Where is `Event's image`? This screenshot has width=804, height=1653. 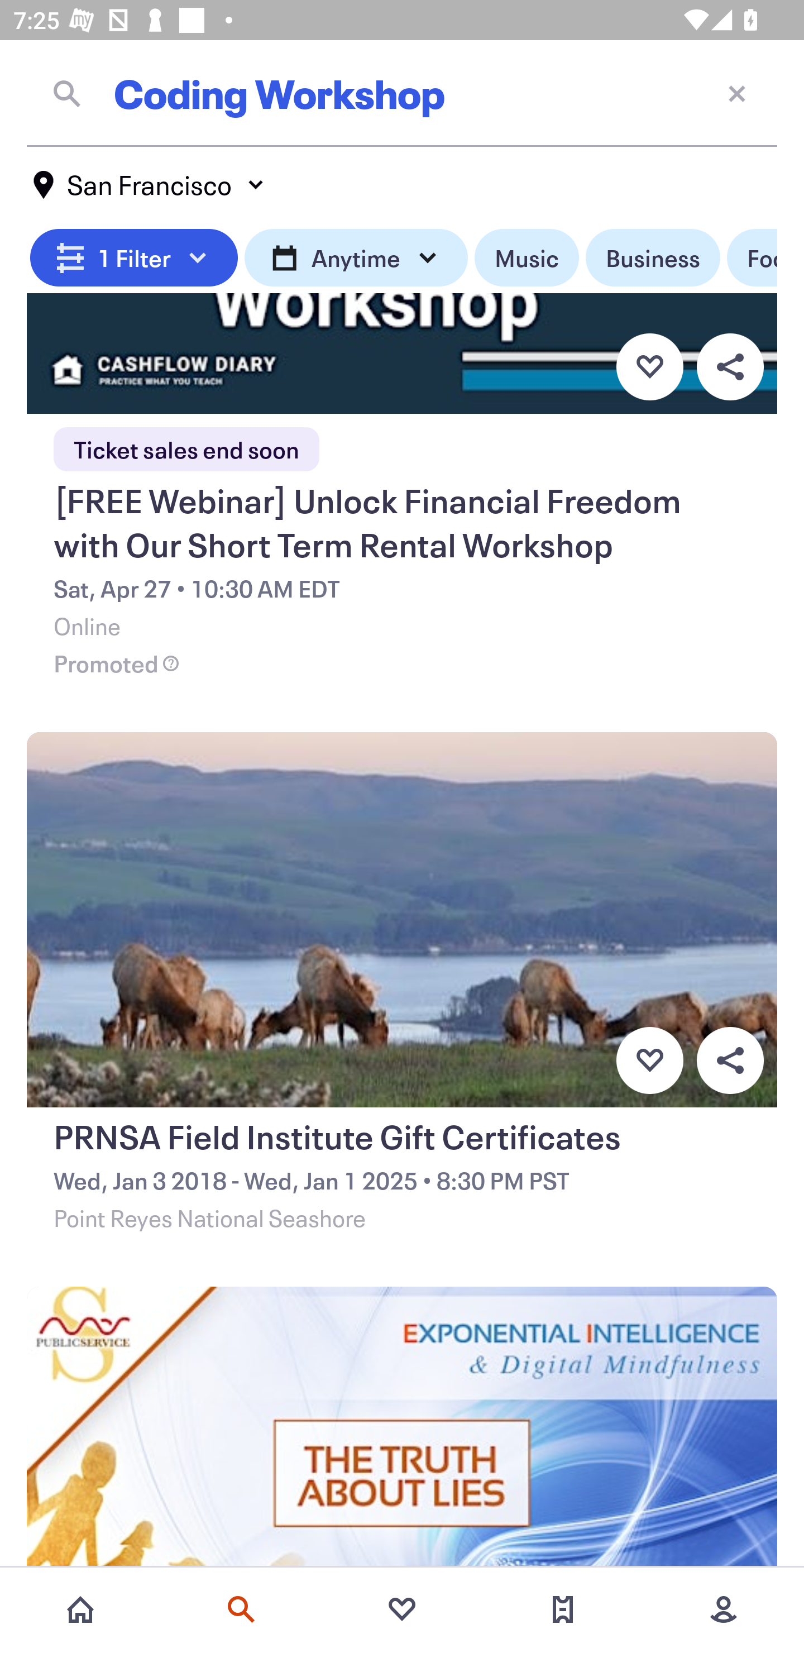 Event's image is located at coordinates (402, 1429).